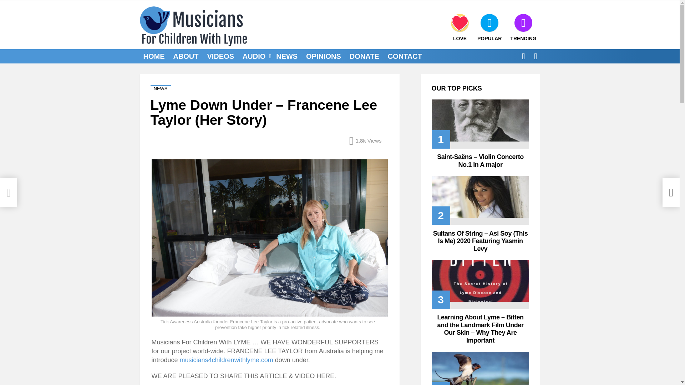 The height and width of the screenshot is (385, 685). What do you see at coordinates (255, 56) in the screenshot?
I see `AUDIO` at bounding box center [255, 56].